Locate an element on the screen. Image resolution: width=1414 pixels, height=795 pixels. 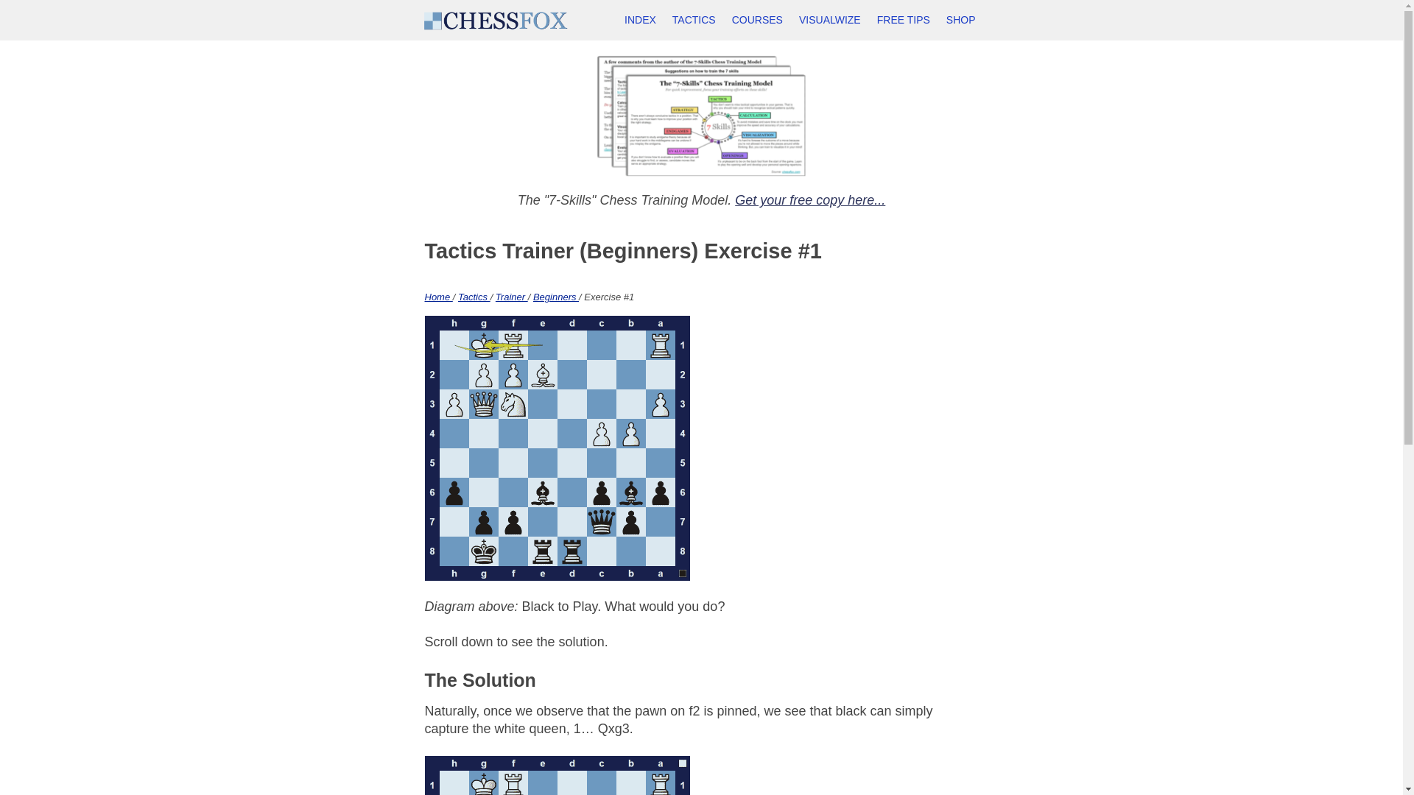
FREE TIPS is located at coordinates (904, 21).